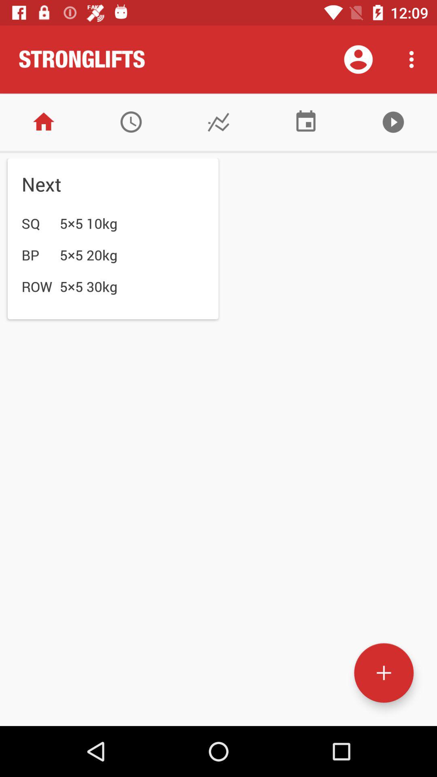 The height and width of the screenshot is (777, 437). What do you see at coordinates (218, 122) in the screenshot?
I see `graph view` at bounding box center [218, 122].